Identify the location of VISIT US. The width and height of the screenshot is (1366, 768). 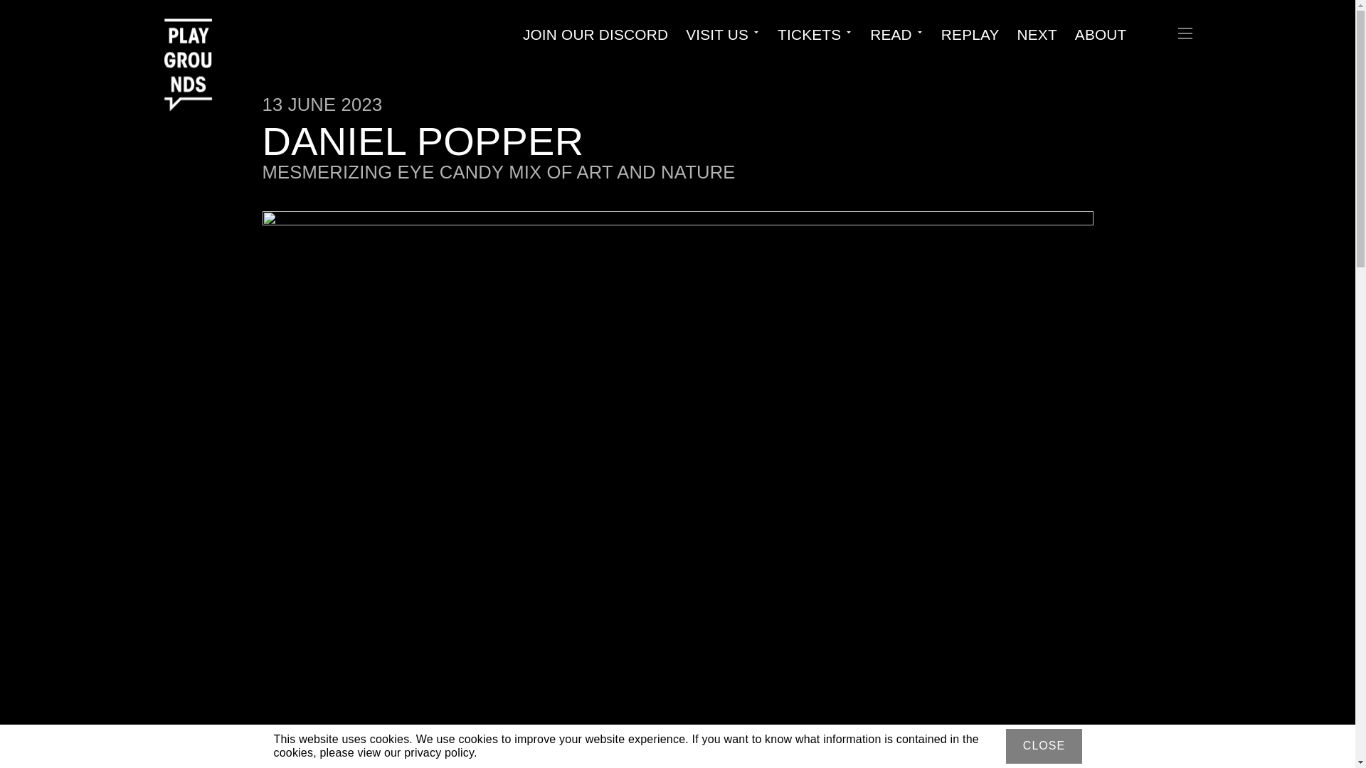
(717, 34).